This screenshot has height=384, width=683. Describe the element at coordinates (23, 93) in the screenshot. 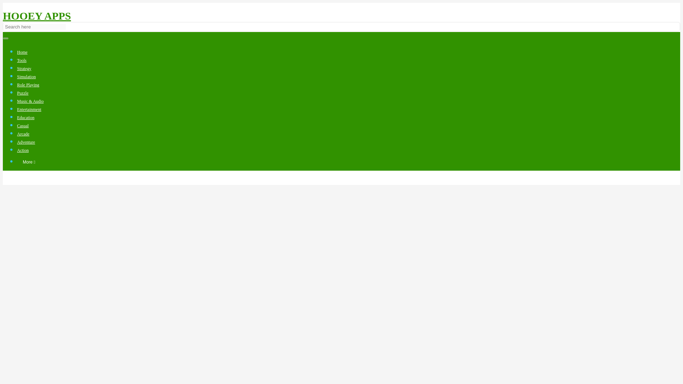

I see `Puzzle` at that location.